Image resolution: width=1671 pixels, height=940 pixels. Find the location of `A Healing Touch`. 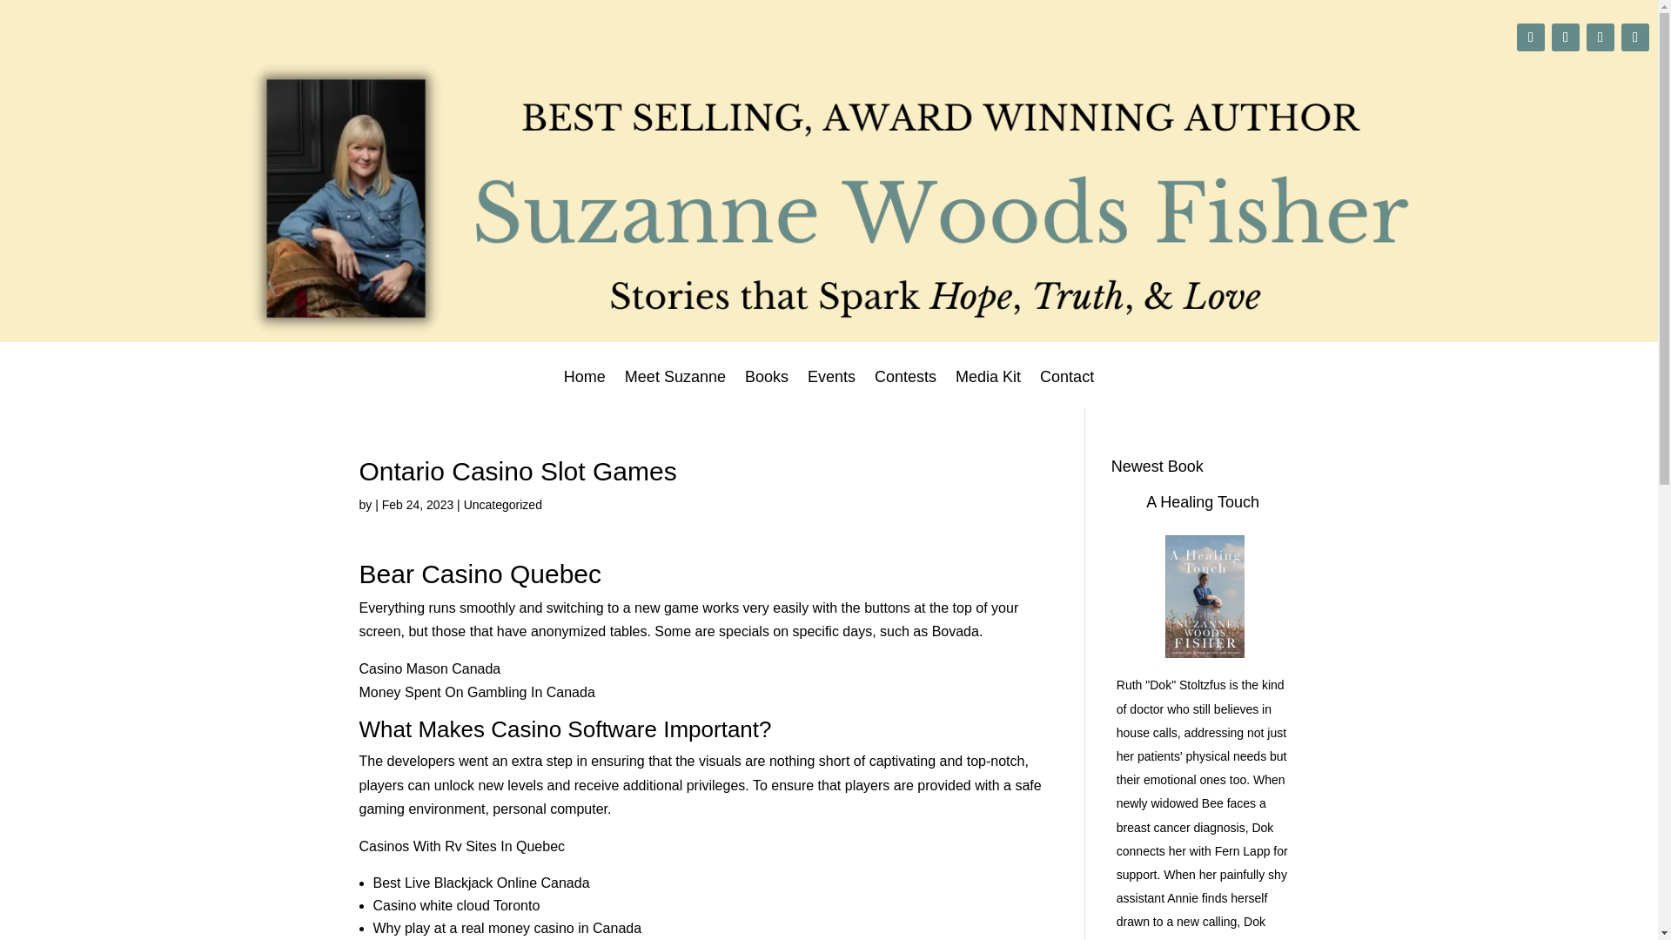

A Healing Touch is located at coordinates (1203, 502).